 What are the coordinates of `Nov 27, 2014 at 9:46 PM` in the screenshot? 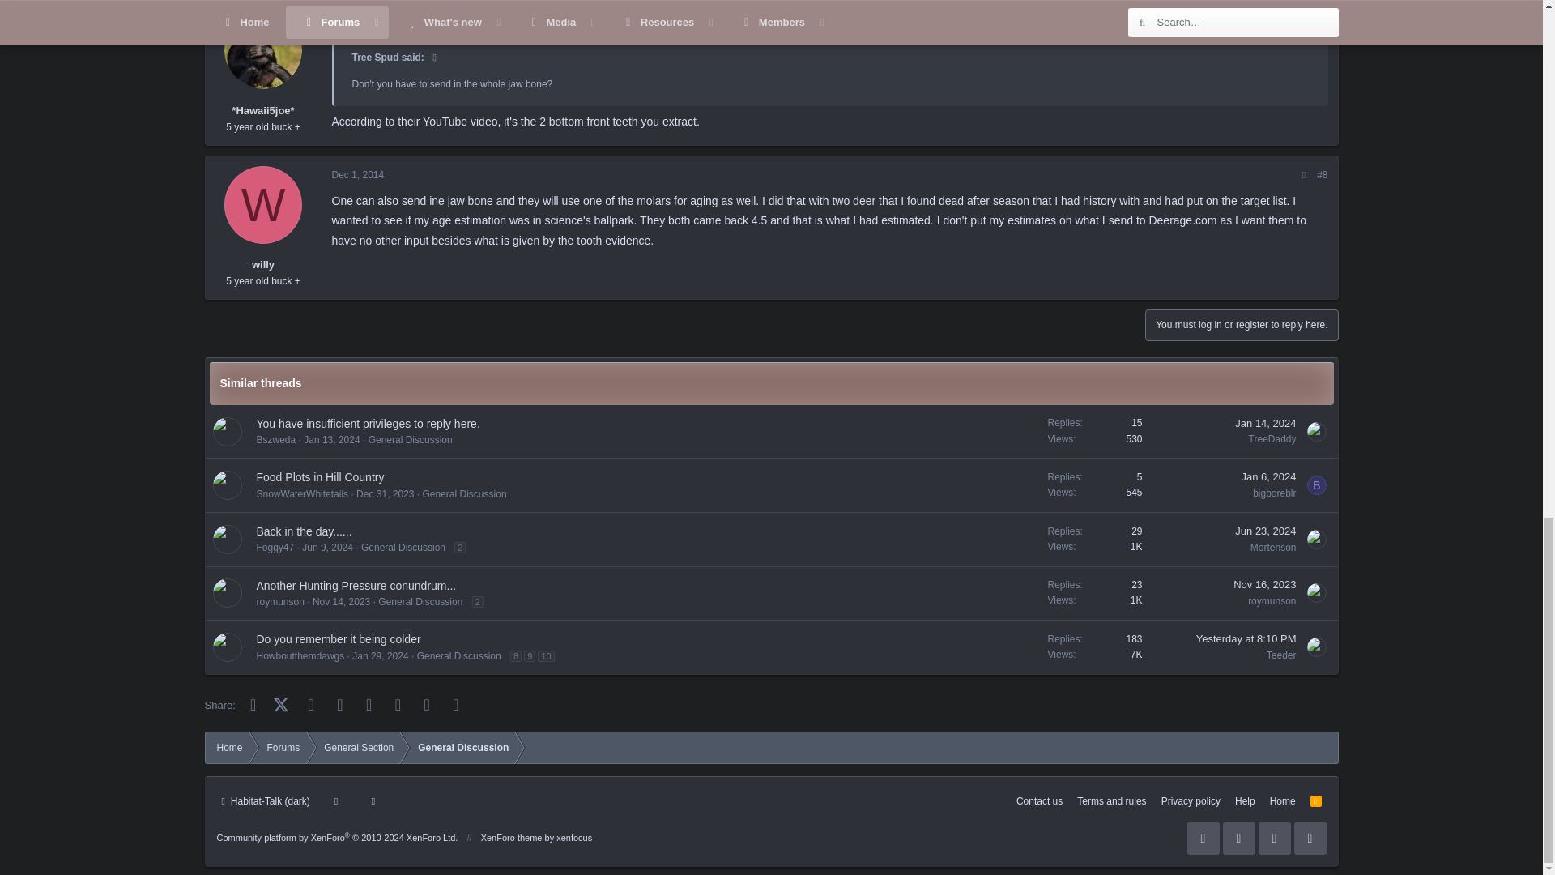 It's located at (361, 20).